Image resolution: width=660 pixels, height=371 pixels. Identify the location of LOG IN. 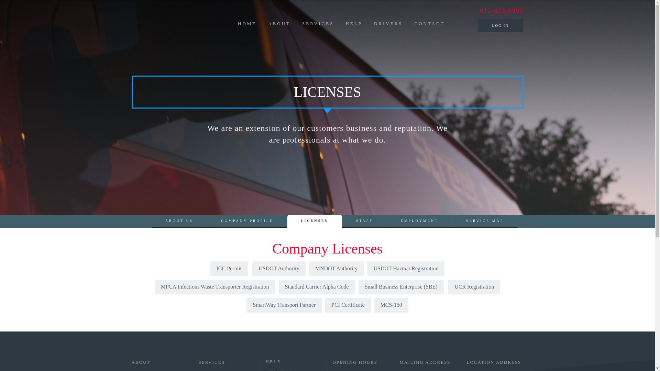
(500, 25).